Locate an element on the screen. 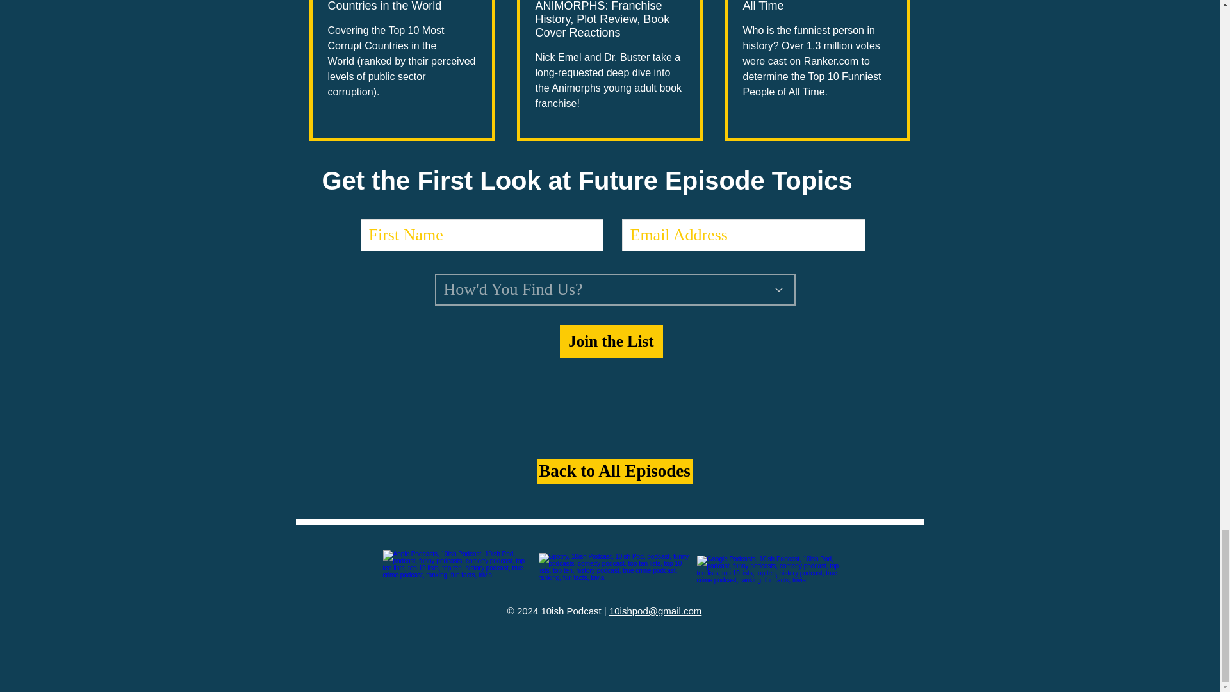 The height and width of the screenshot is (692, 1230). Back to All Episodes is located at coordinates (614, 472).